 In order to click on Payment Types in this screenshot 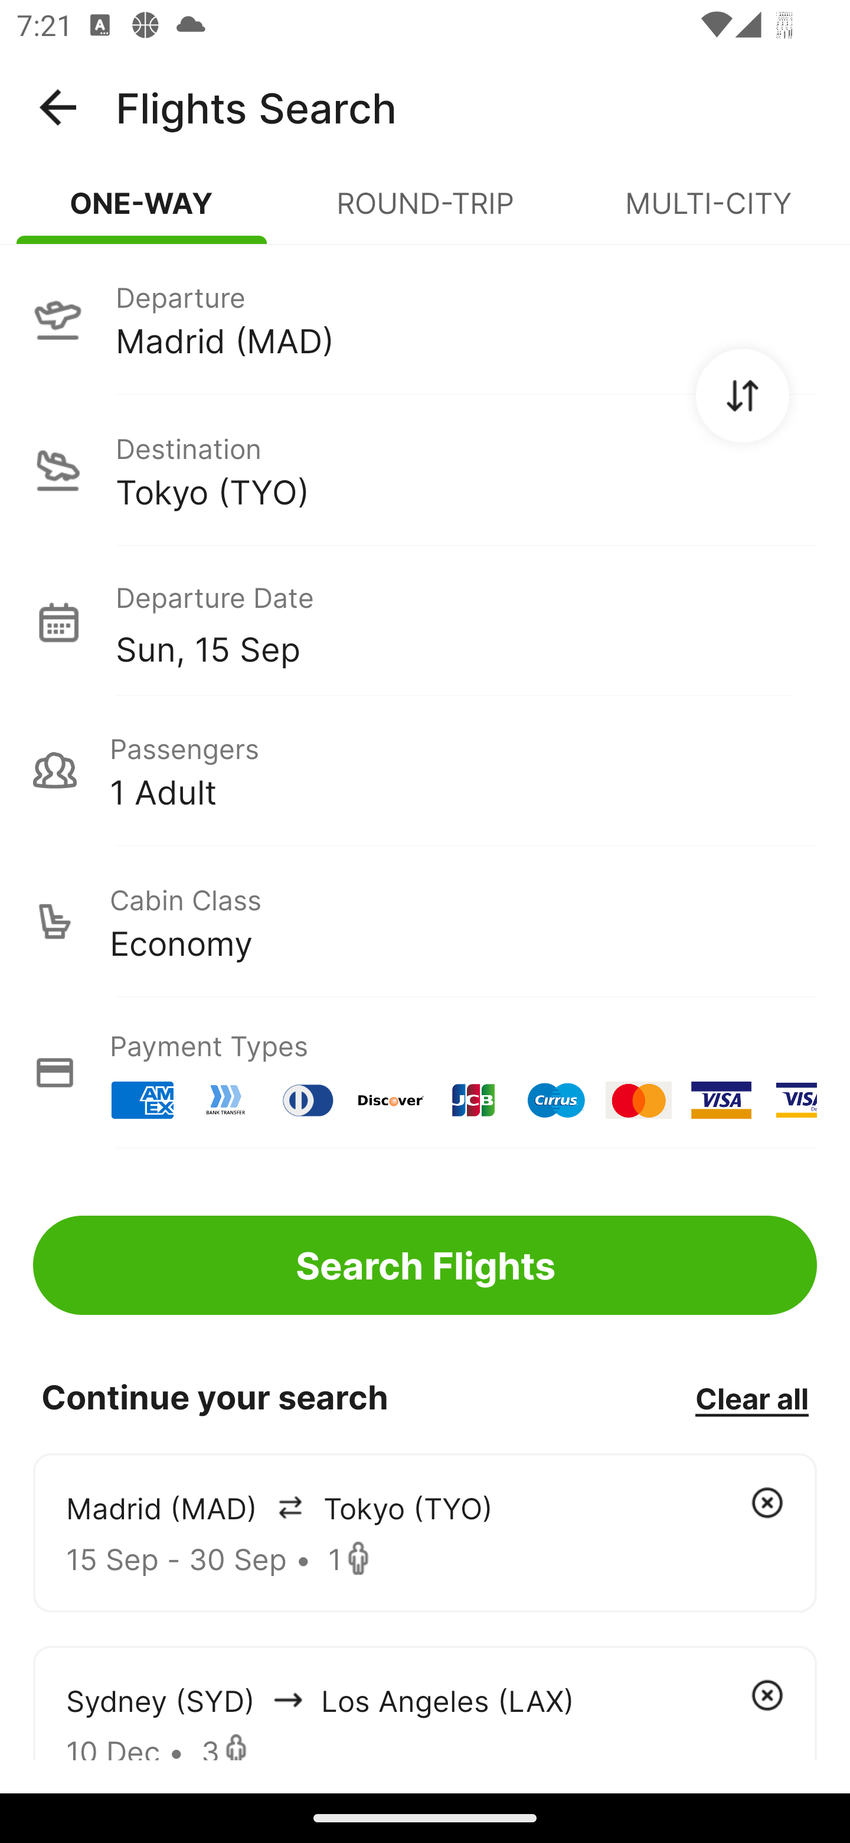, I will do `click(425, 1073)`.